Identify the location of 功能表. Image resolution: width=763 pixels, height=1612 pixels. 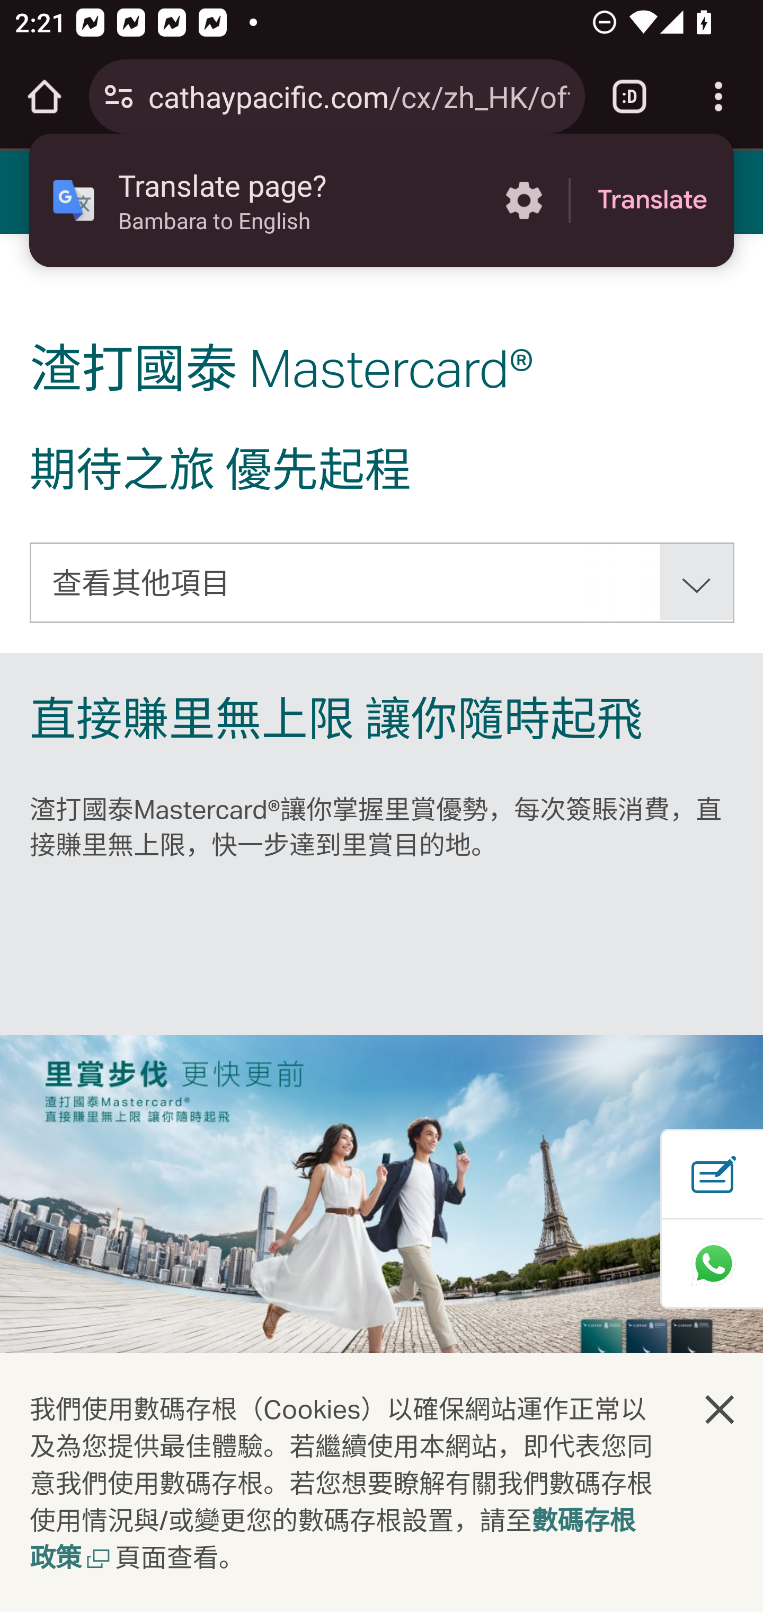
(49, 191).